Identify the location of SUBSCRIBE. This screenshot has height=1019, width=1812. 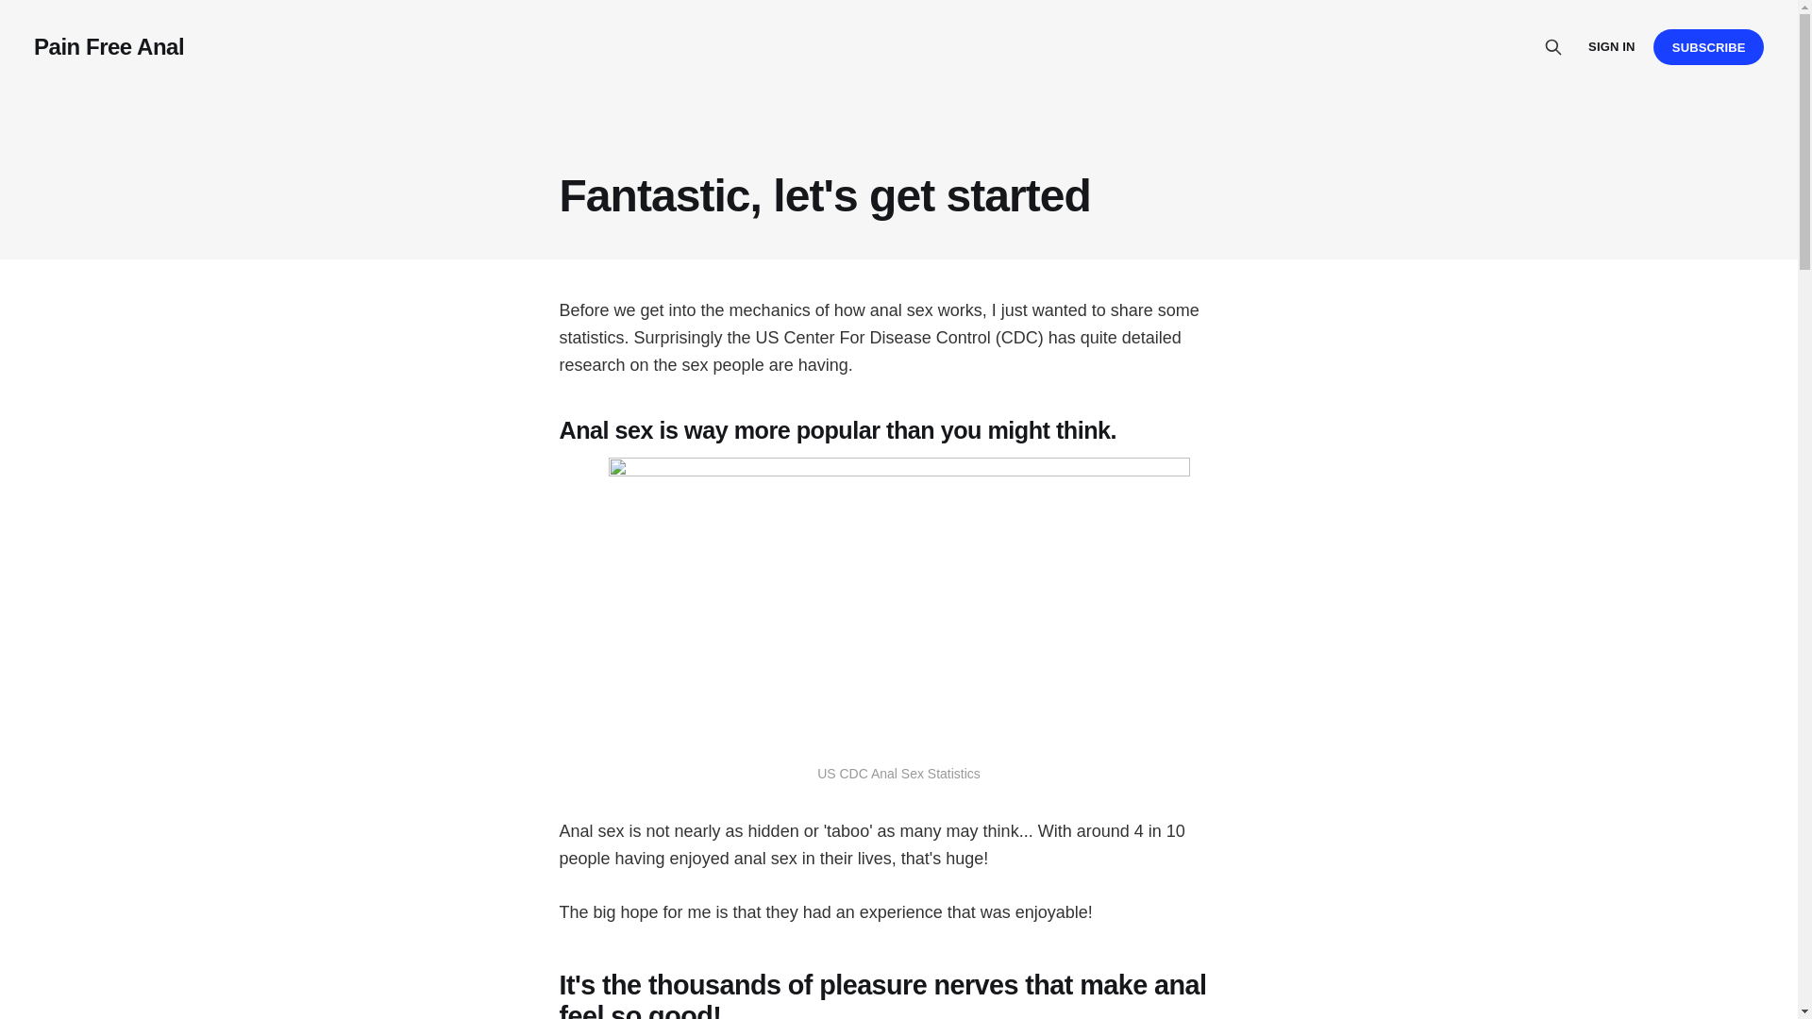
(1708, 47).